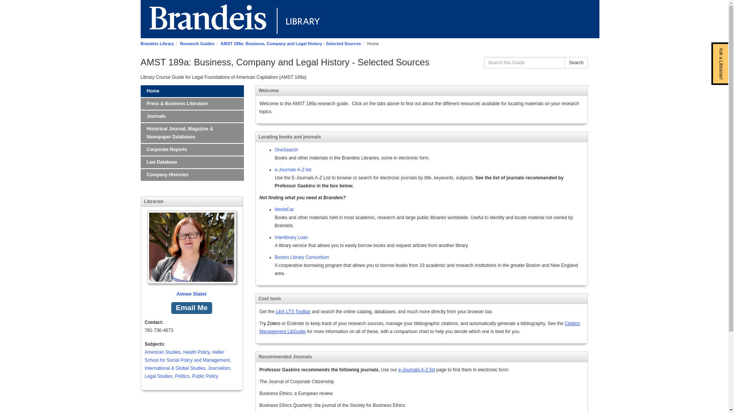  What do you see at coordinates (302, 257) in the screenshot?
I see `Boston Library Consortium` at bounding box center [302, 257].